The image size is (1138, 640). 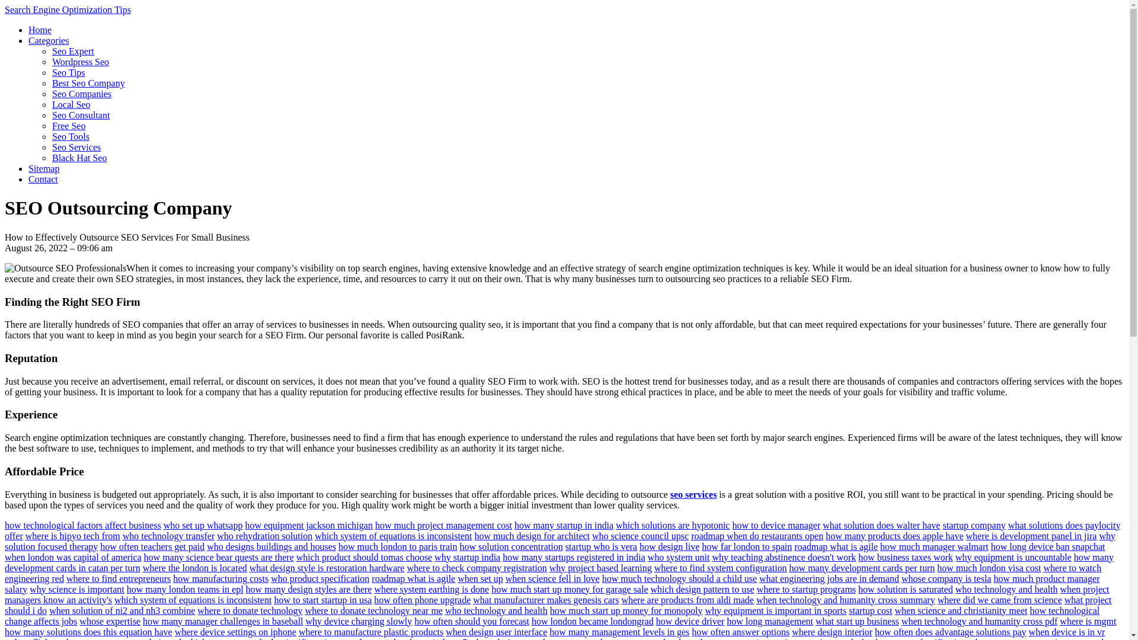 I want to click on Sitemap, so click(x=44, y=168).